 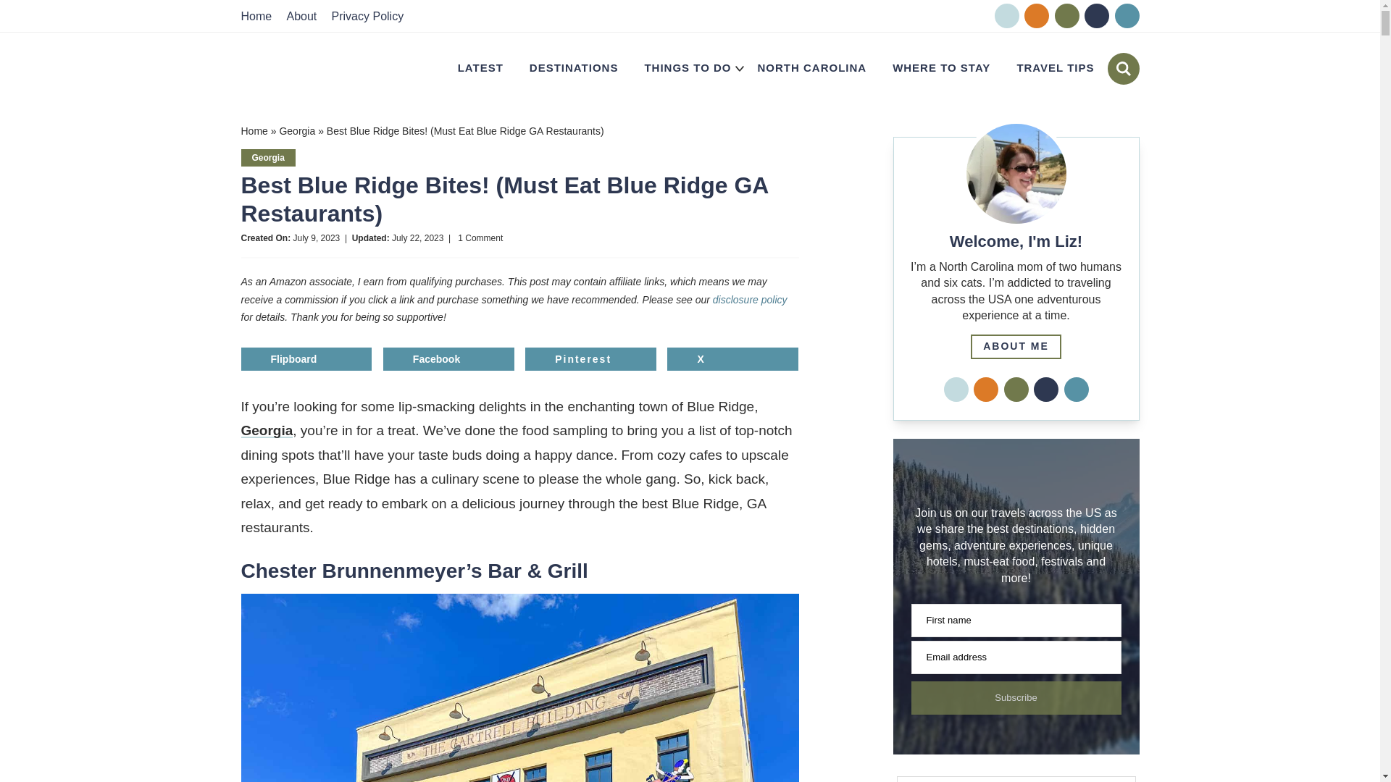 I want to click on NORTH CAROLINA, so click(x=811, y=68).